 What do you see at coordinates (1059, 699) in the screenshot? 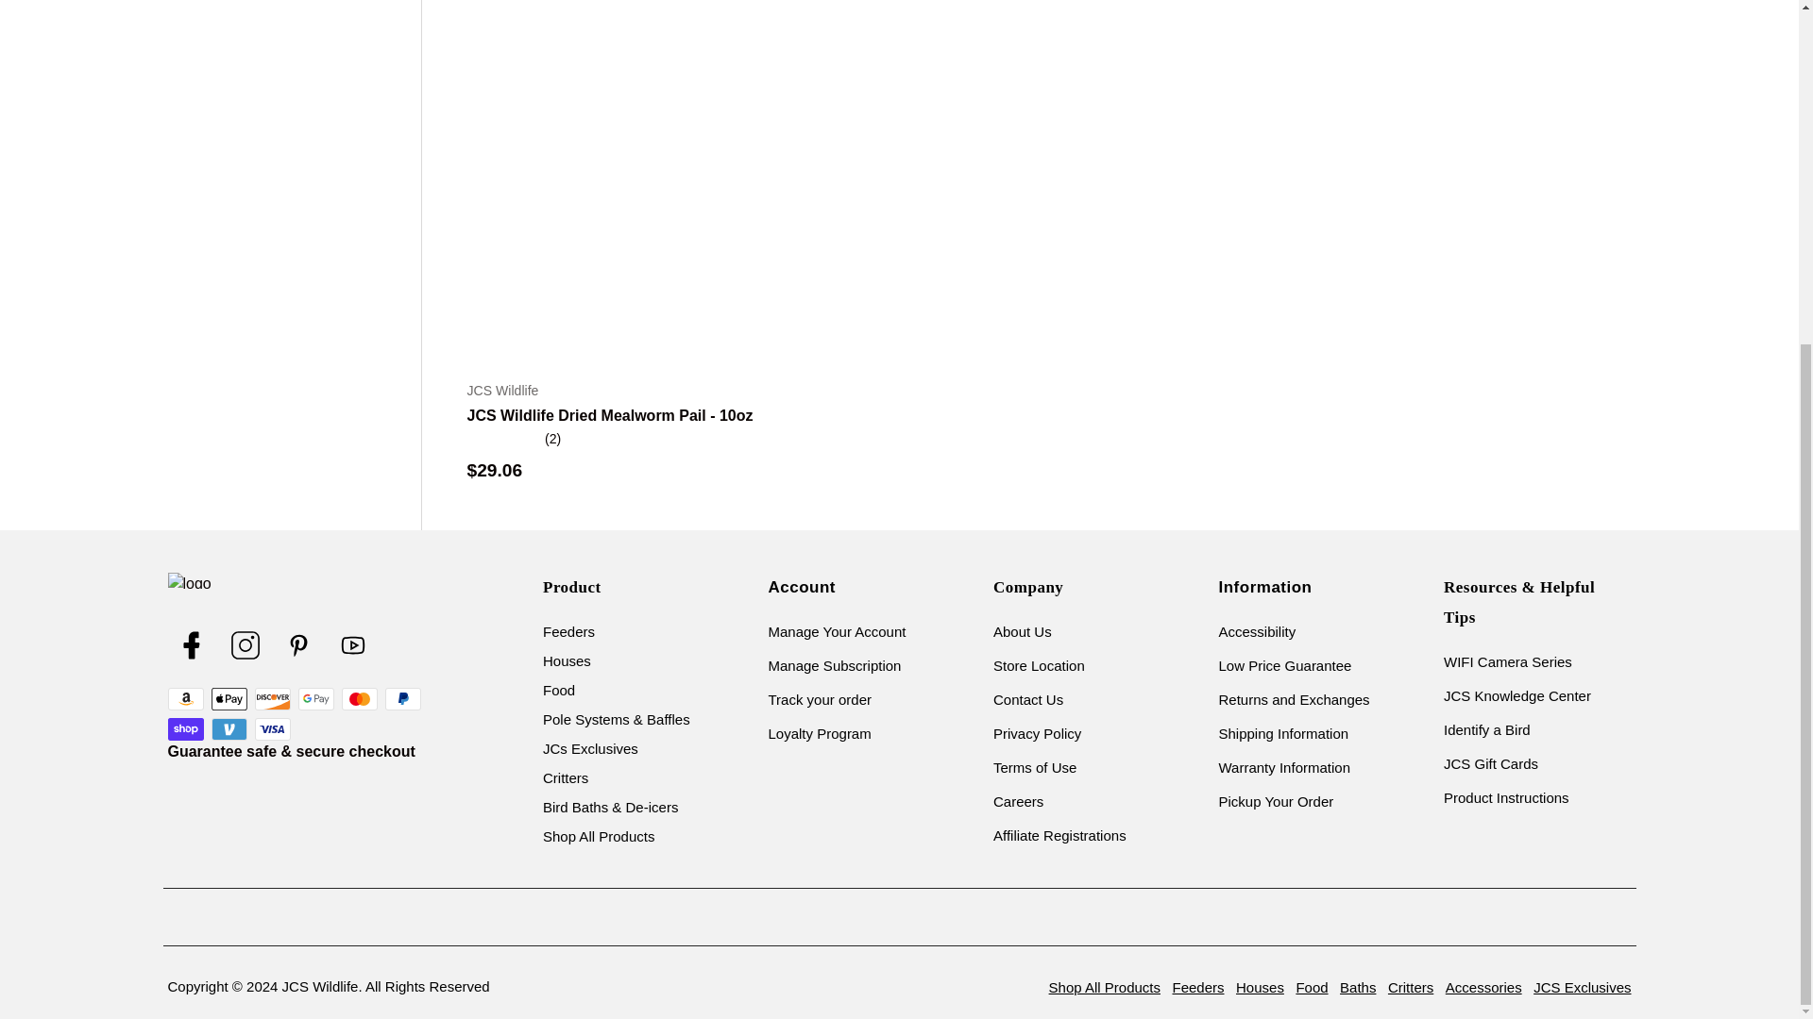
I see `Contact Us` at bounding box center [1059, 699].